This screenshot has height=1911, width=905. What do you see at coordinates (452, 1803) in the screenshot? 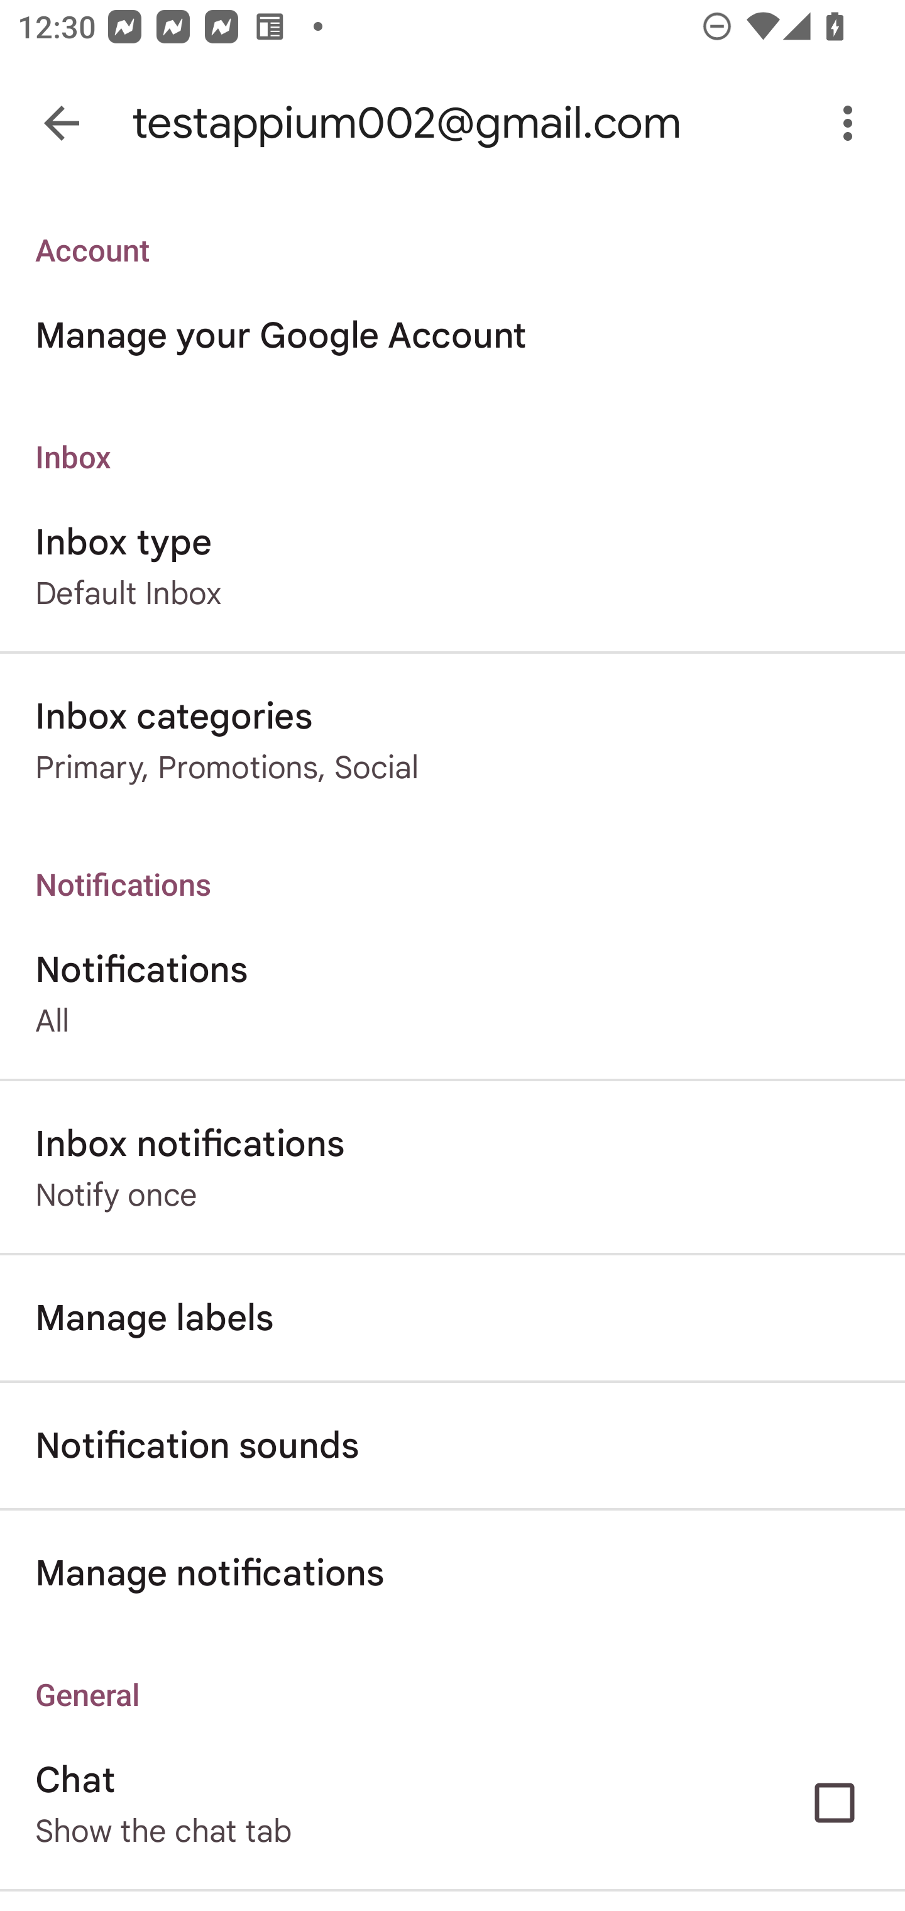
I see `Chat Show the chat tab` at bounding box center [452, 1803].